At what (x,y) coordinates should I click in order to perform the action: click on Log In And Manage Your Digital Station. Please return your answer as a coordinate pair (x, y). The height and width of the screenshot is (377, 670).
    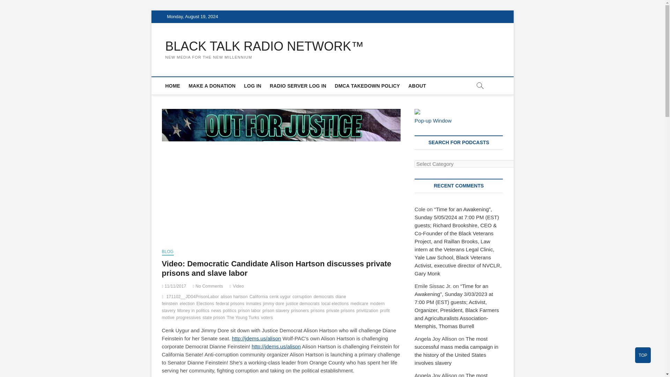
    Looking at the image, I should click on (298, 86).